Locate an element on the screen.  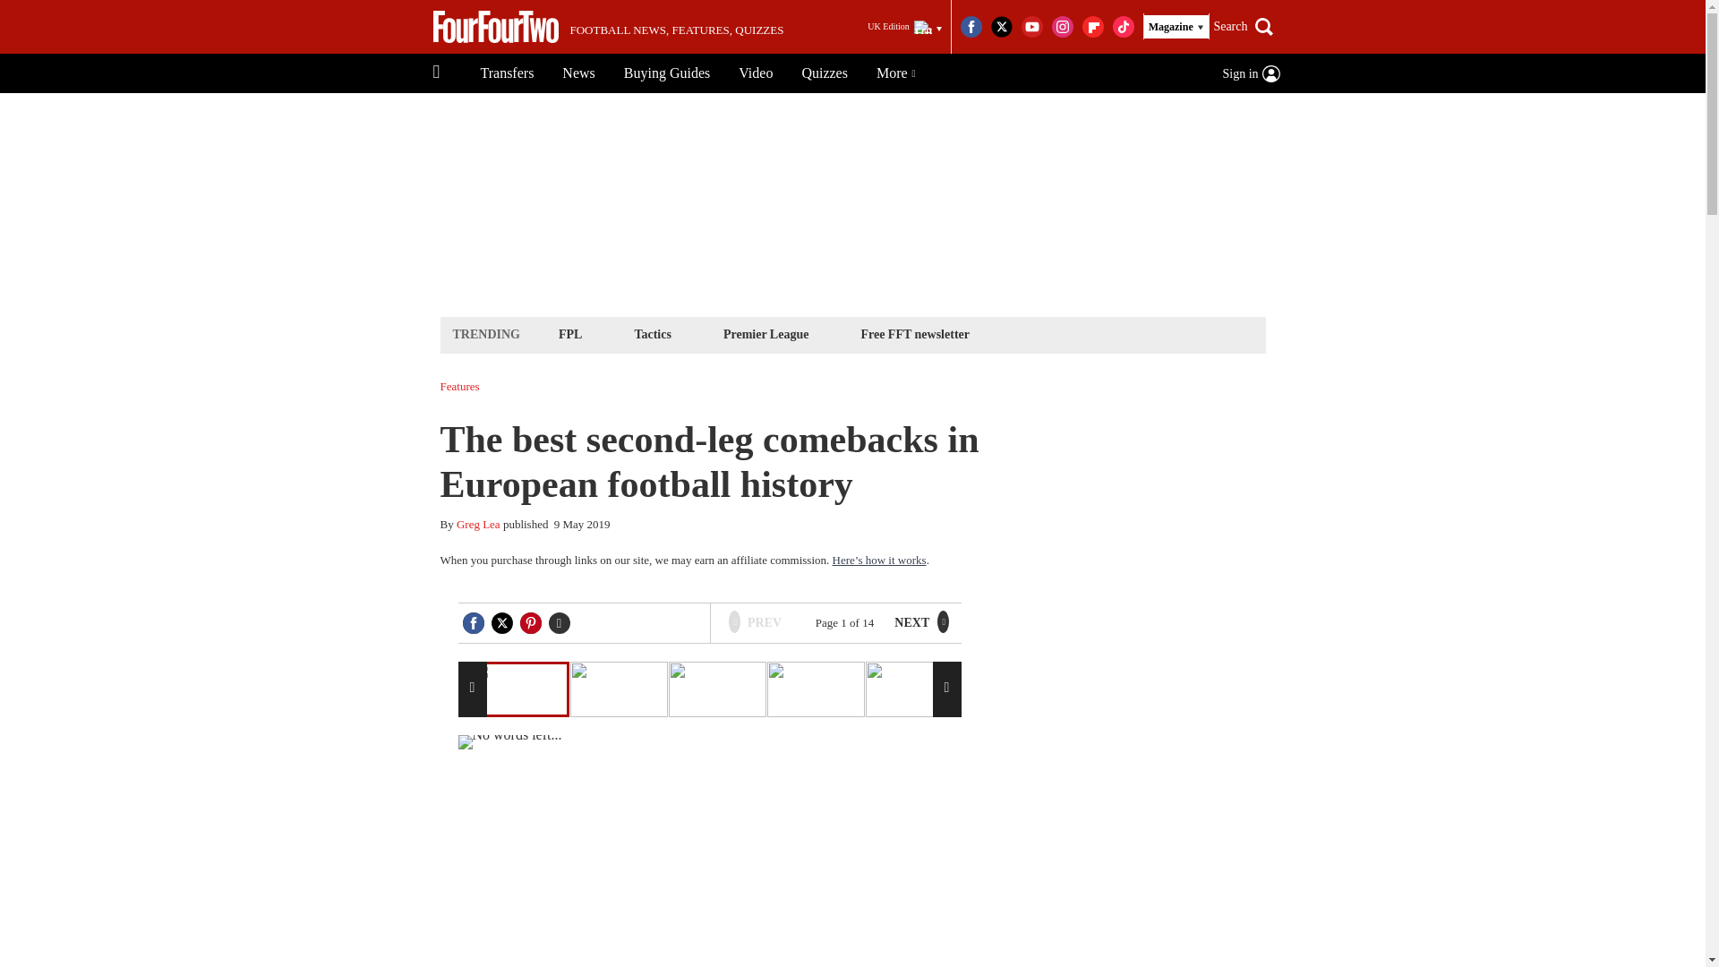
Quizzes is located at coordinates (825, 73).